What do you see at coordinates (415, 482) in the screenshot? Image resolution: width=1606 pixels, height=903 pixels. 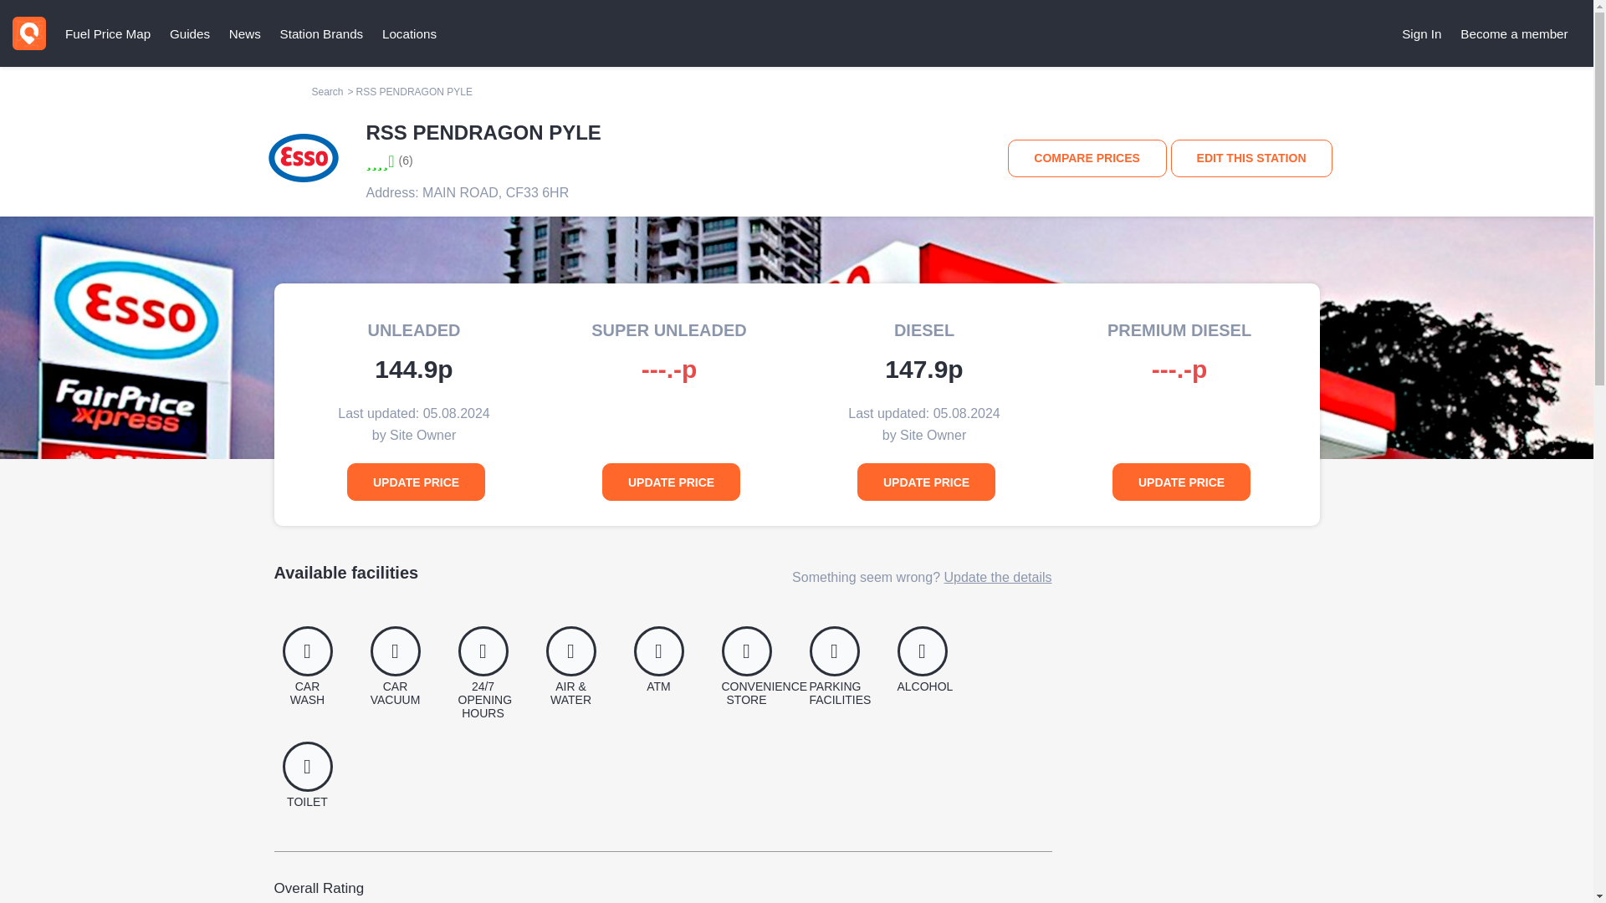 I see `UPDATE PRICE` at bounding box center [415, 482].